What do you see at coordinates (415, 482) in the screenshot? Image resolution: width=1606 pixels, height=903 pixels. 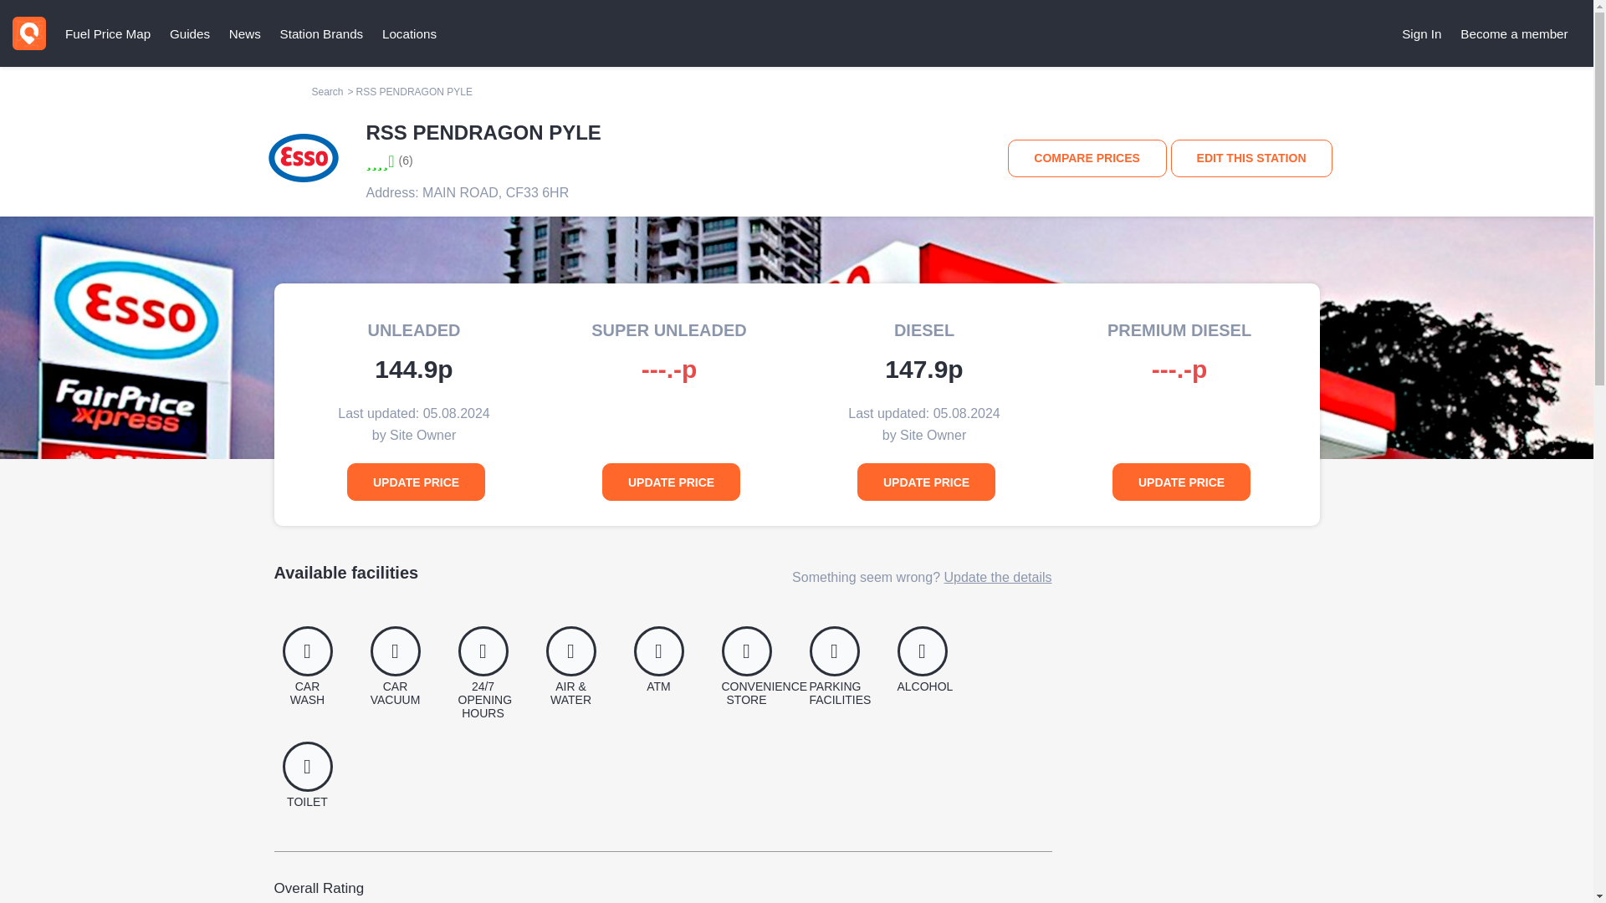 I see `UPDATE PRICE` at bounding box center [415, 482].